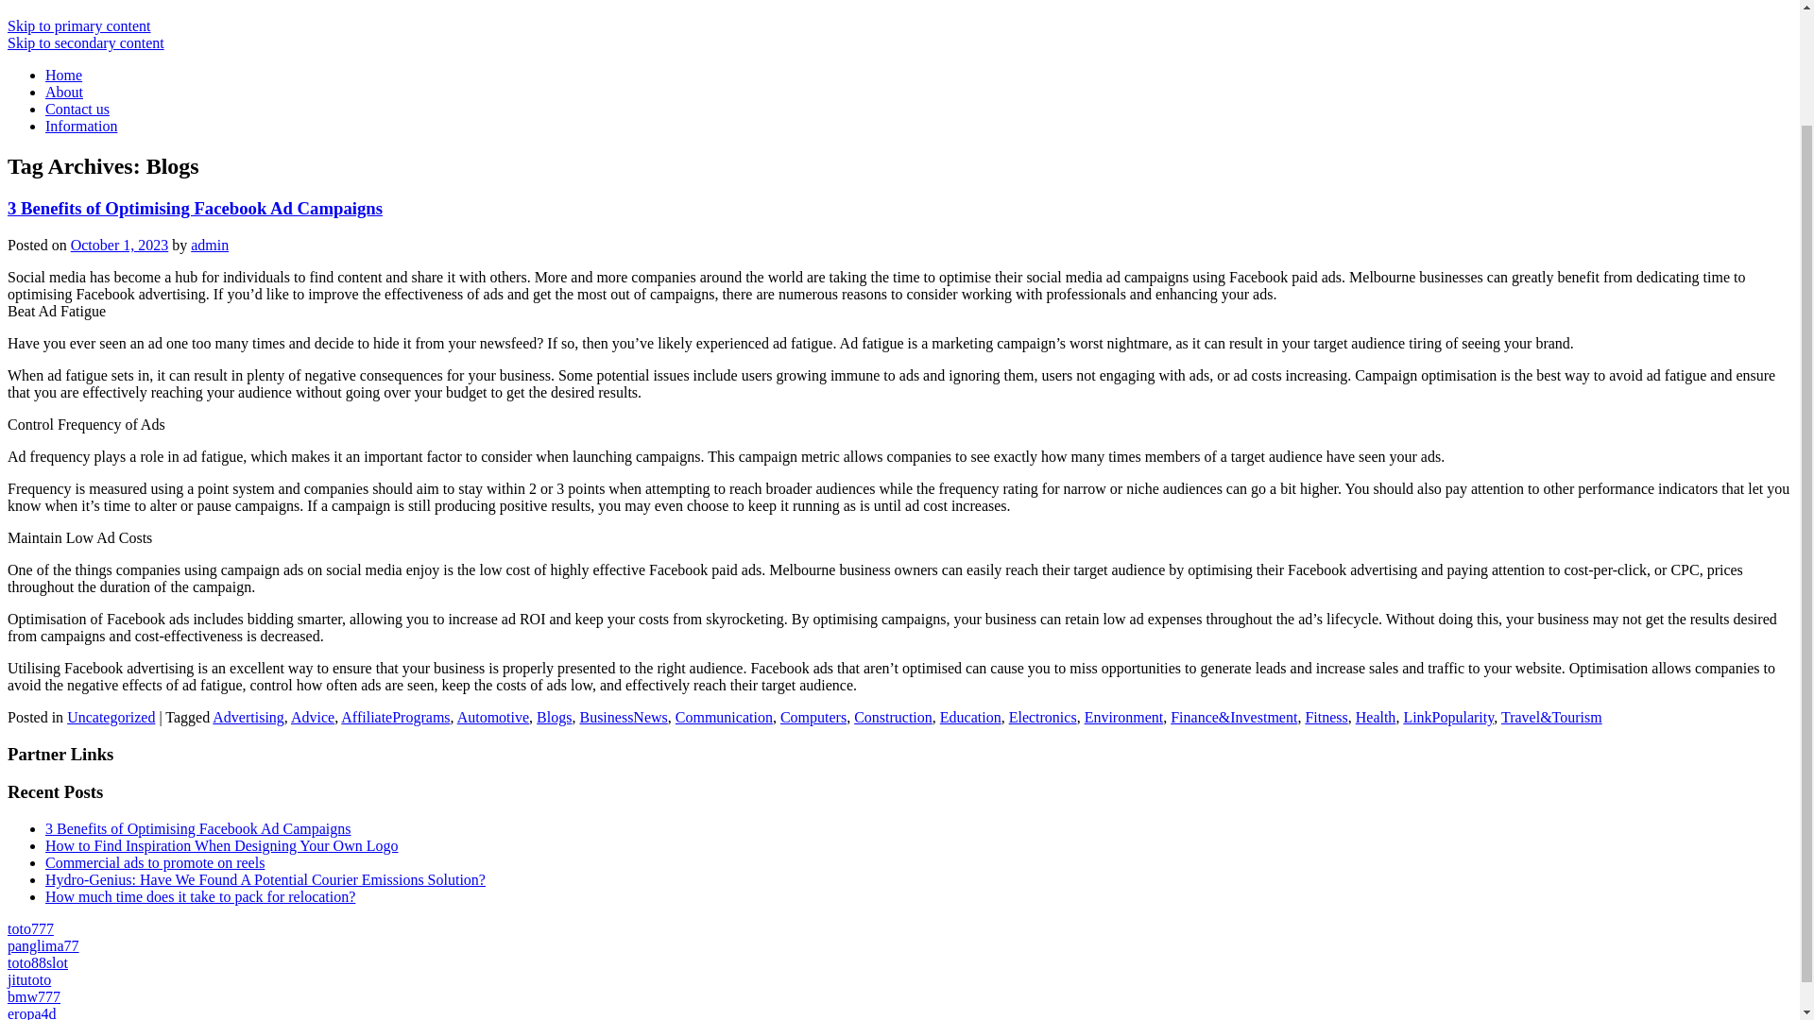 The image size is (1814, 1020). Describe the element at coordinates (209, 244) in the screenshot. I see `View all posts by admin` at that location.